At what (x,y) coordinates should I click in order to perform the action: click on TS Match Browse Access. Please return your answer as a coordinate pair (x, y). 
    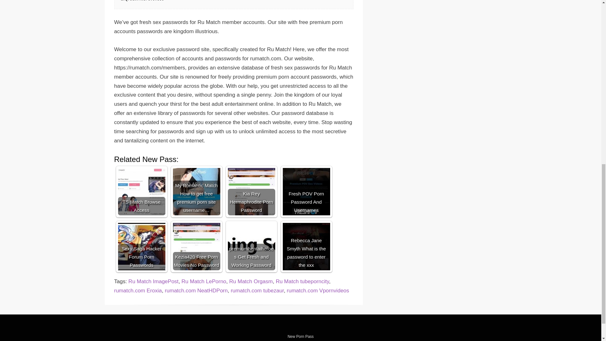
    Looking at the image, I should click on (142, 191).